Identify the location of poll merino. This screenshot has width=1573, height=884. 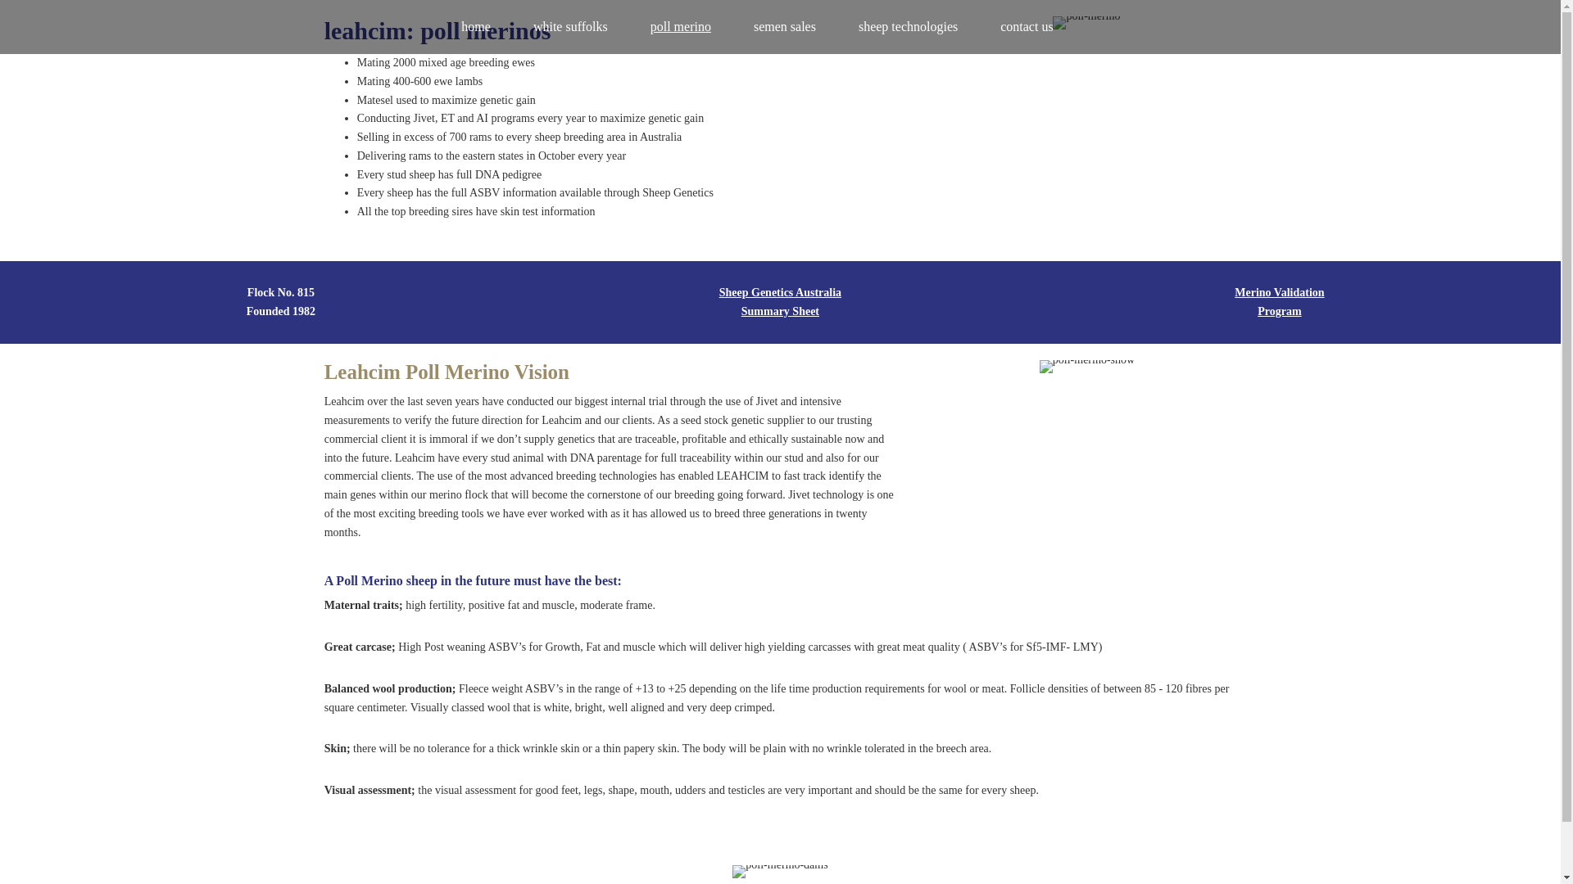
(681, 27).